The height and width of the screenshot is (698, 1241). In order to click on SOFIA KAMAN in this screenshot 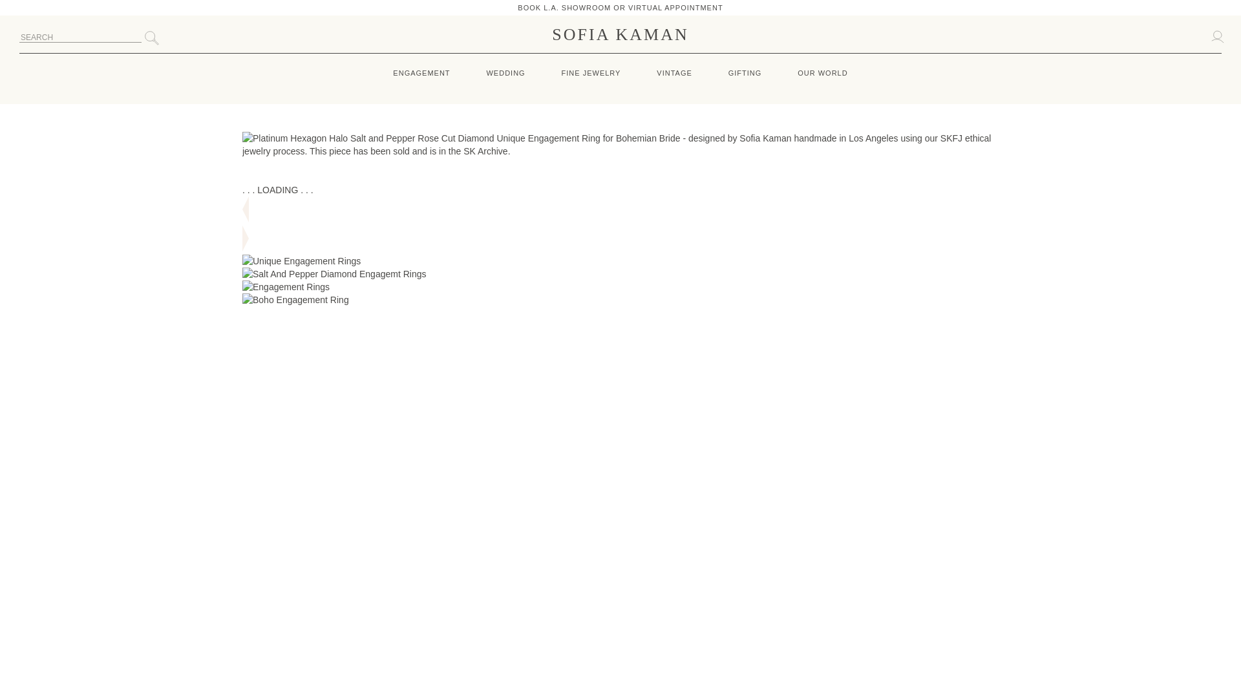, I will do `click(620, 36)`.